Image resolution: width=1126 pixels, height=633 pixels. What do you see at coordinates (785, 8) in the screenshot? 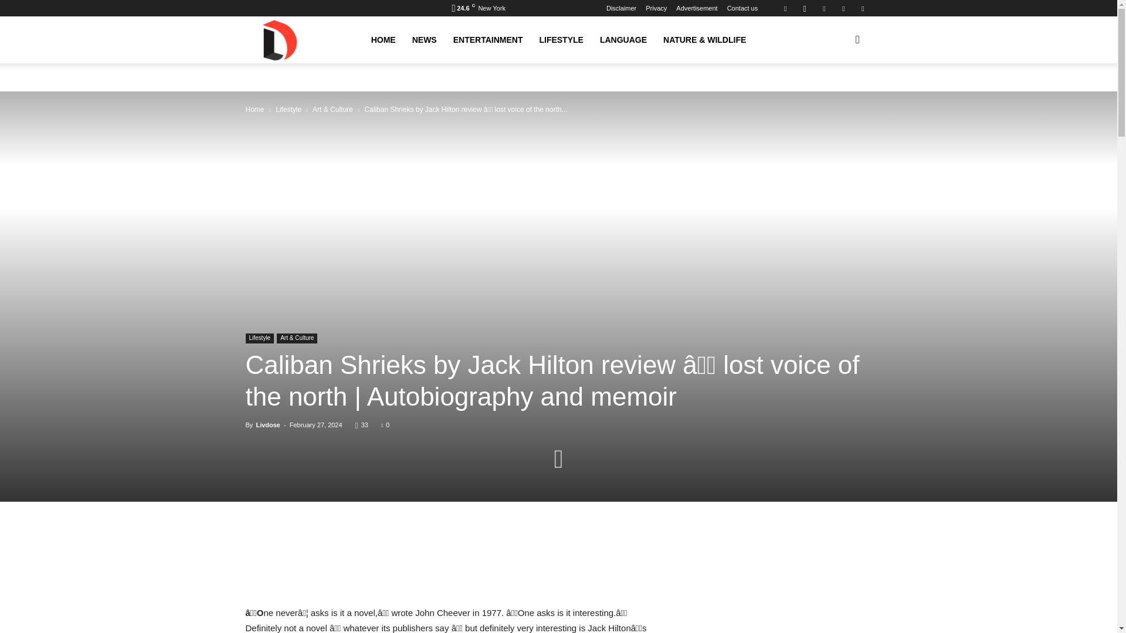
I see `Facebook` at bounding box center [785, 8].